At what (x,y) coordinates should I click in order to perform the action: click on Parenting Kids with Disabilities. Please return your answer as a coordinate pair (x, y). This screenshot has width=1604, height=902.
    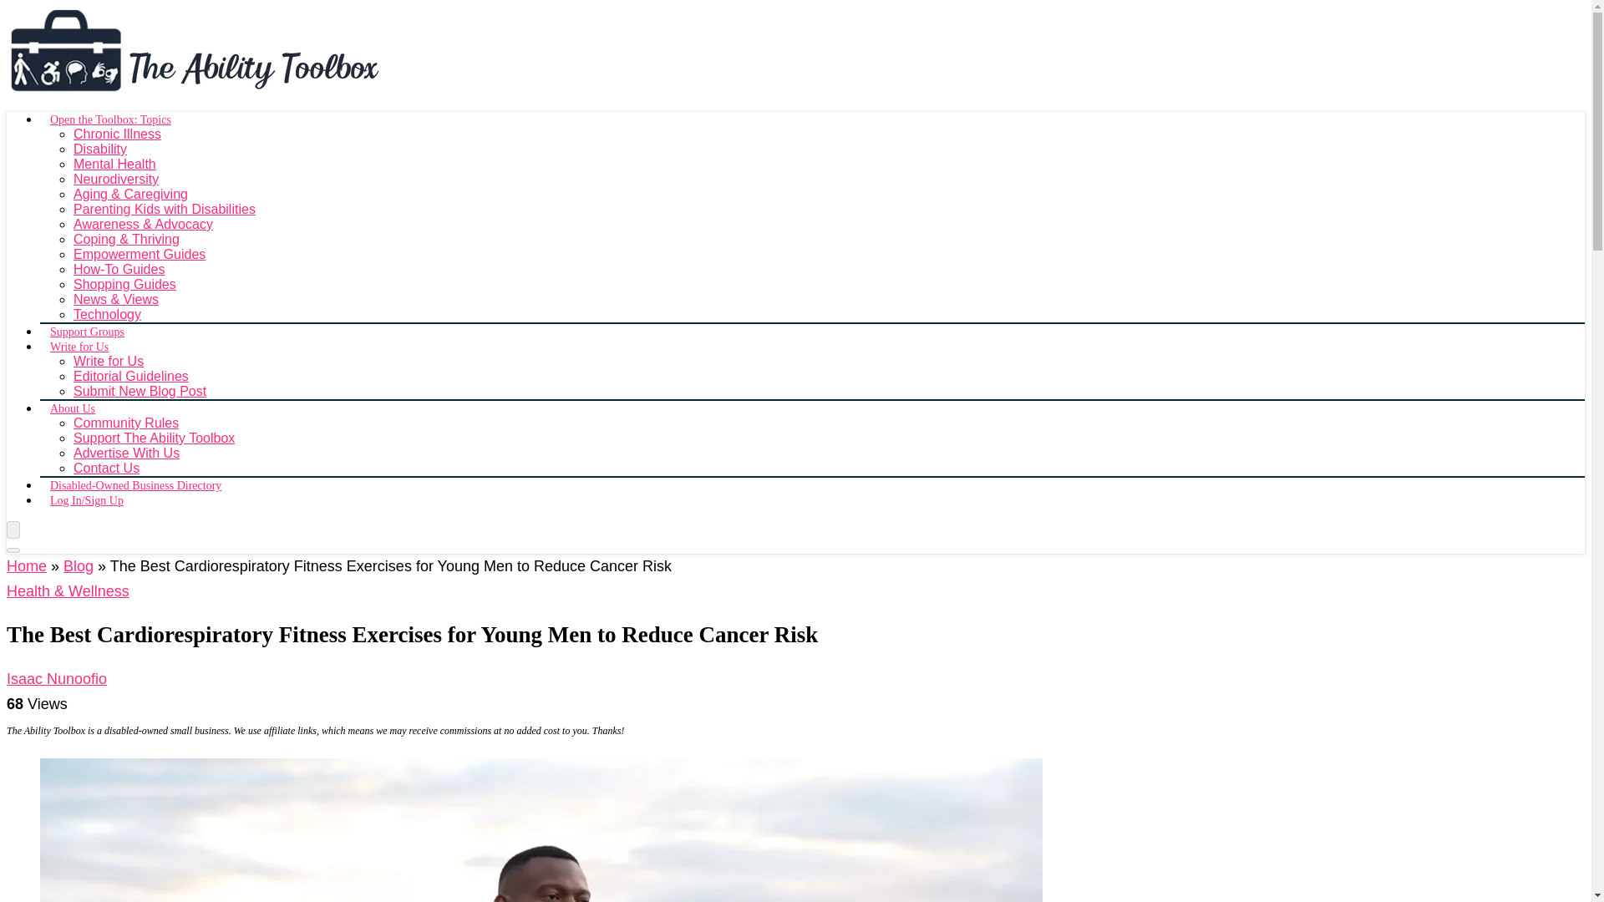
    Looking at the image, I should click on (164, 209).